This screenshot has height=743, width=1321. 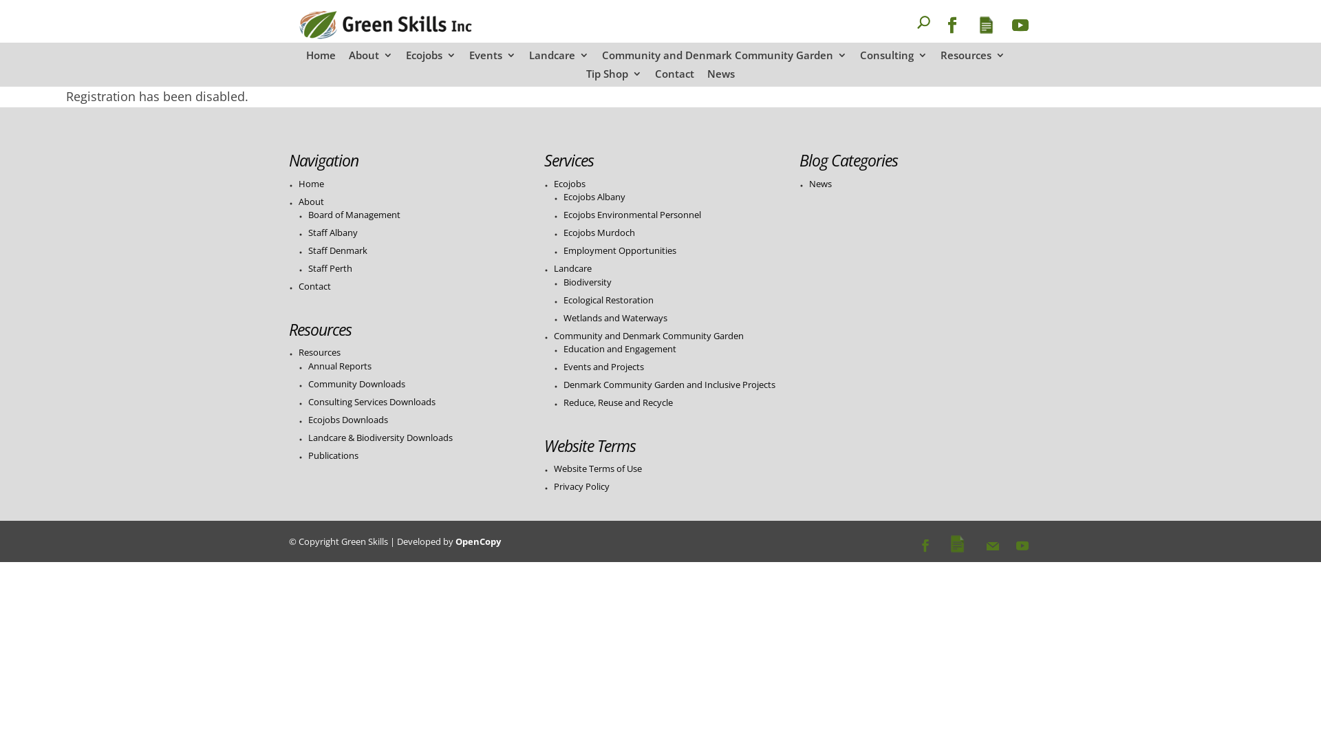 What do you see at coordinates (333, 233) in the screenshot?
I see `Staff Albany` at bounding box center [333, 233].